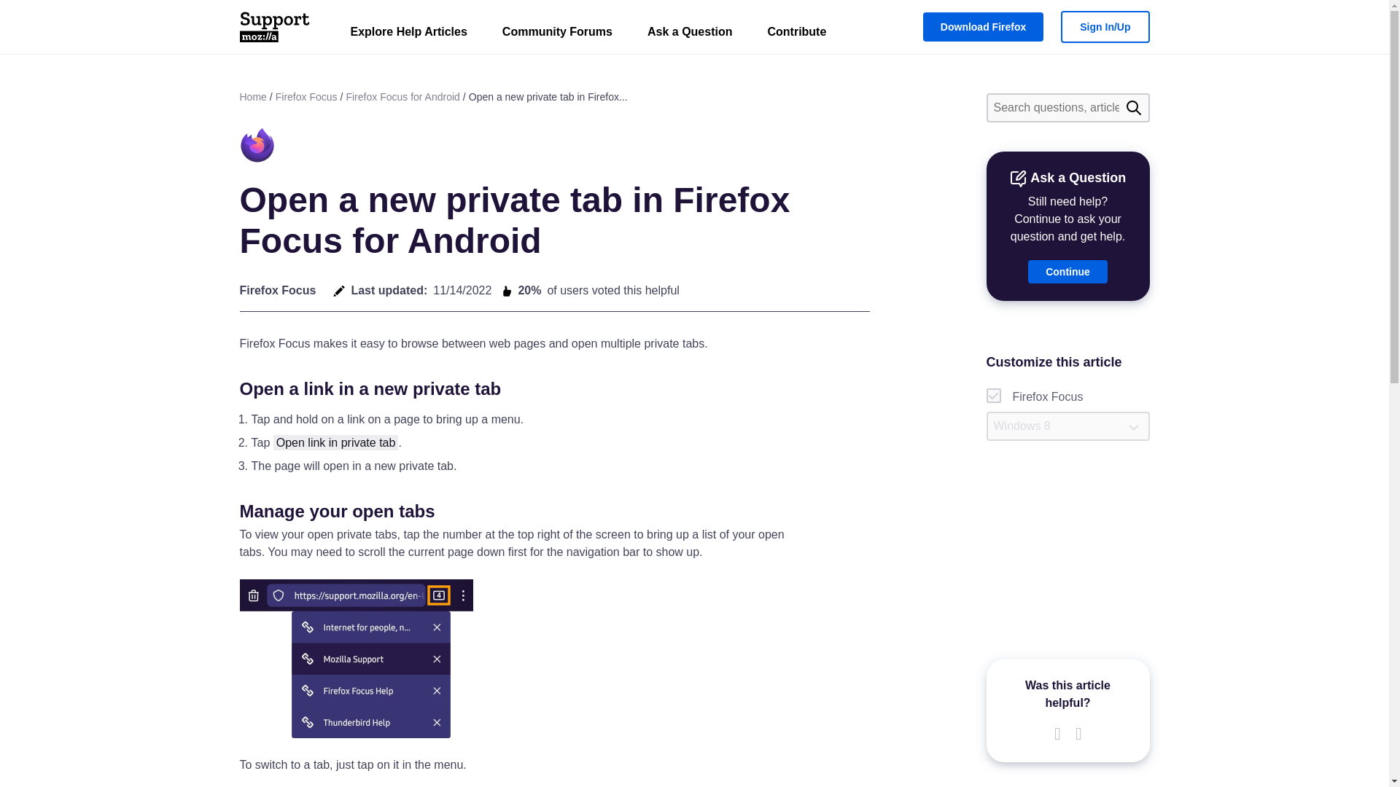 The width and height of the screenshot is (1400, 787). Describe the element at coordinates (557, 35) in the screenshot. I see `Community Forums` at that location.